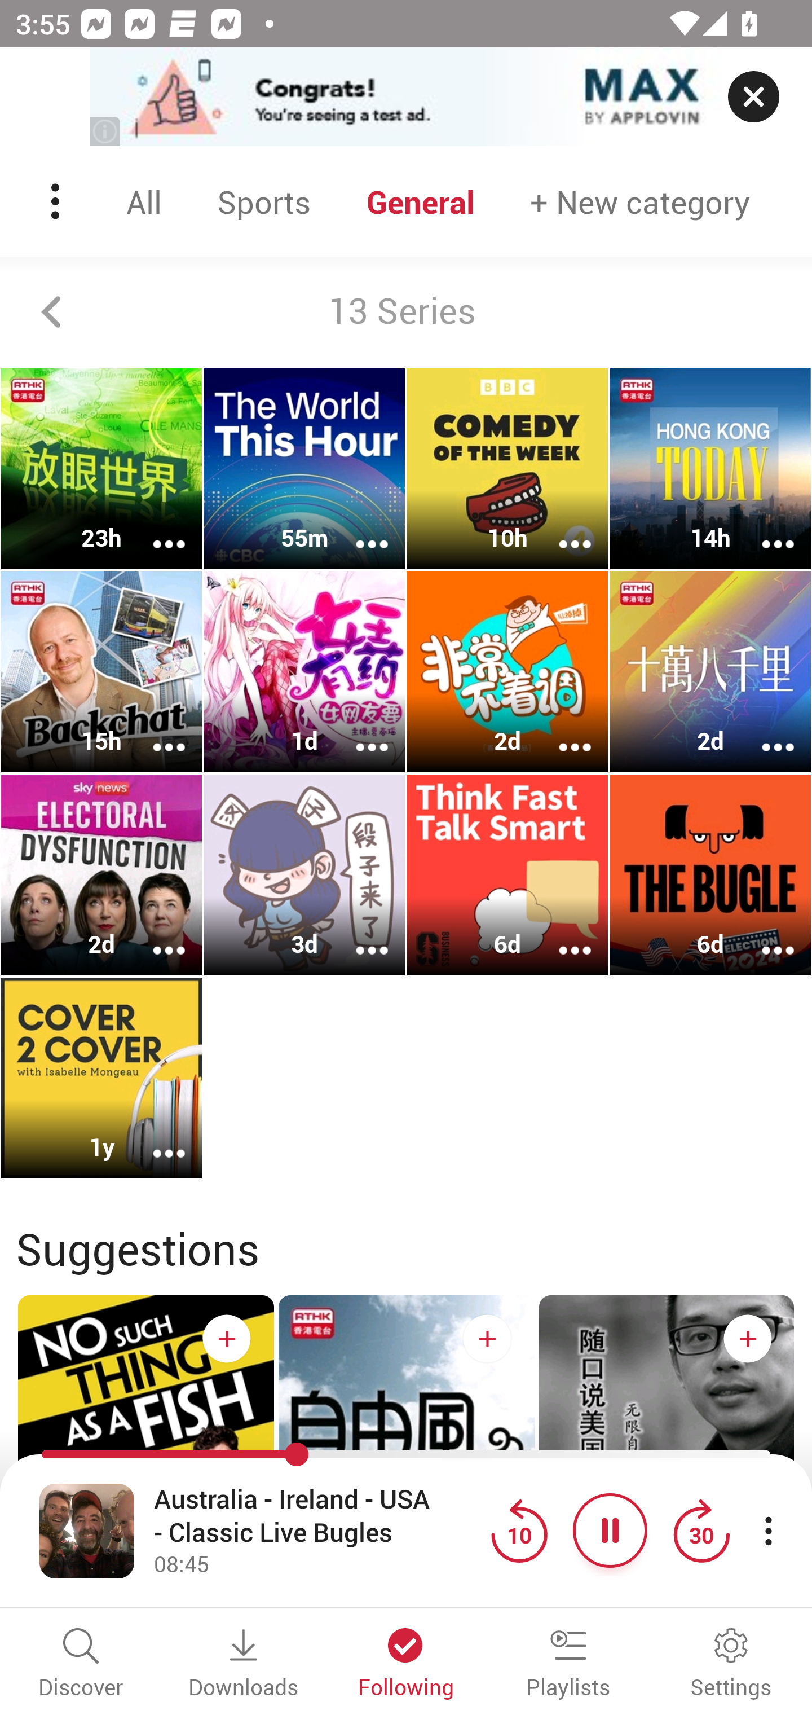 The image size is (812, 1715). Describe the element at coordinates (667, 1466) in the screenshot. I see `随口说美国 随口说美国 Subscribe button` at that location.